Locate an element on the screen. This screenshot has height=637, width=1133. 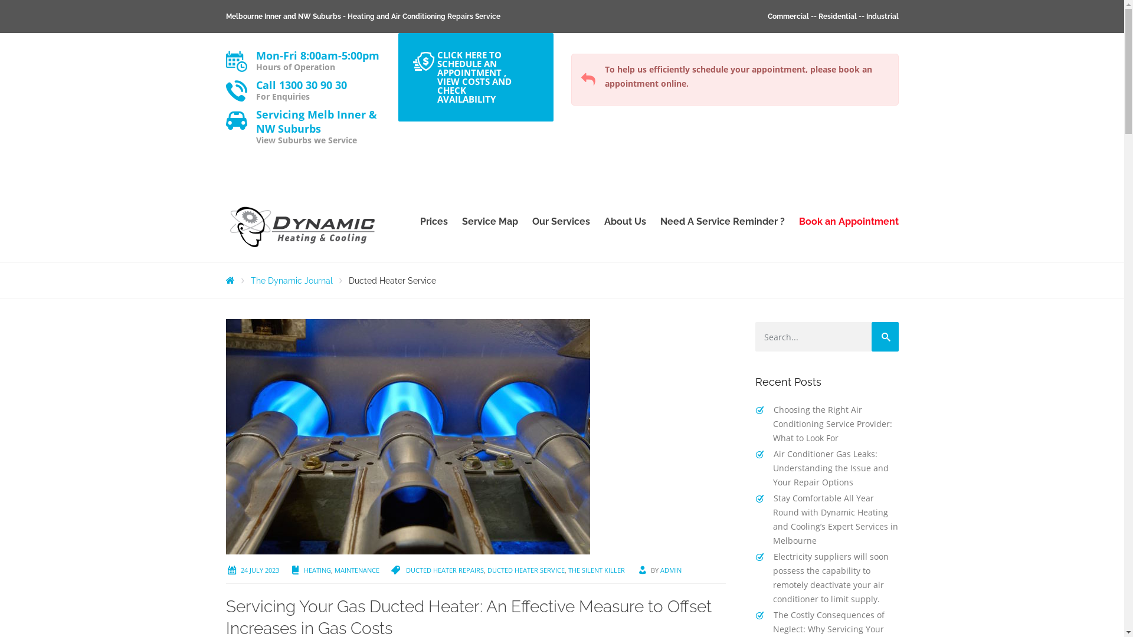
MAINTENANCE is located at coordinates (356, 570).